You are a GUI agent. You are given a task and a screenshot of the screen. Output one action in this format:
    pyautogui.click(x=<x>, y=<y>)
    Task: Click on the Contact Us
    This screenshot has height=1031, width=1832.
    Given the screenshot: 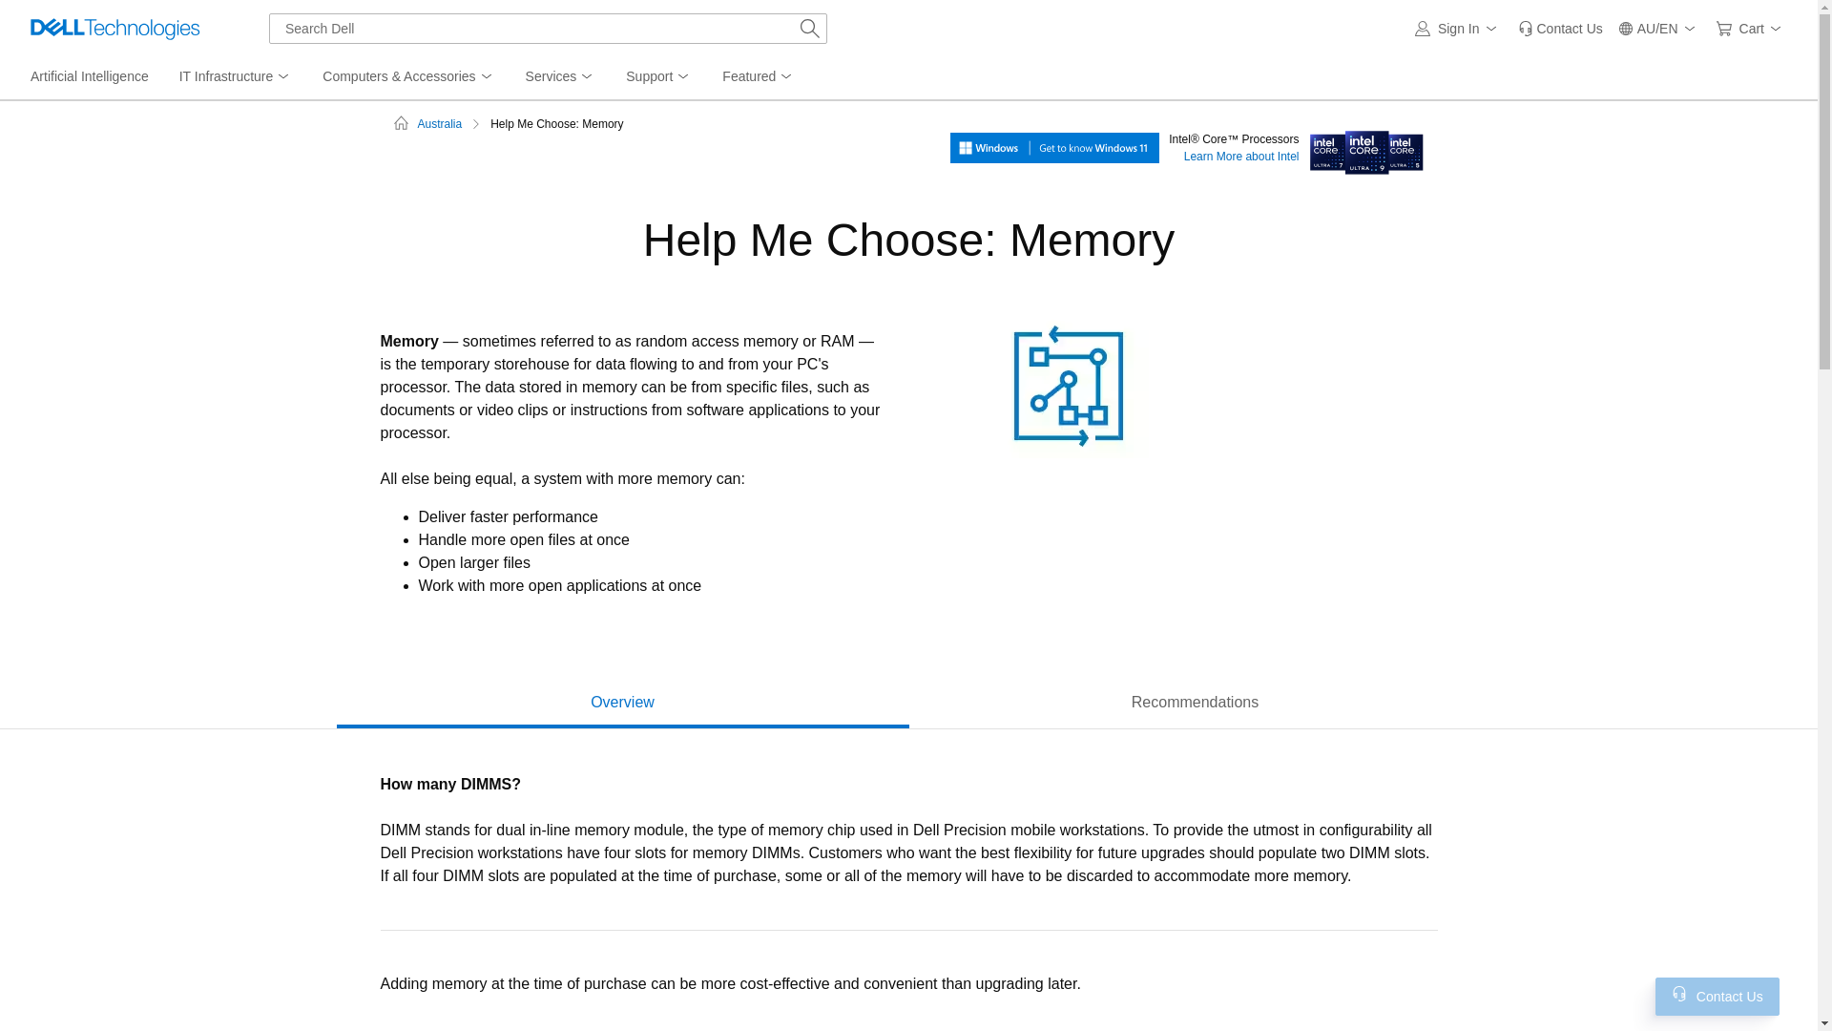 What is the action you would take?
    pyautogui.click(x=1559, y=29)
    